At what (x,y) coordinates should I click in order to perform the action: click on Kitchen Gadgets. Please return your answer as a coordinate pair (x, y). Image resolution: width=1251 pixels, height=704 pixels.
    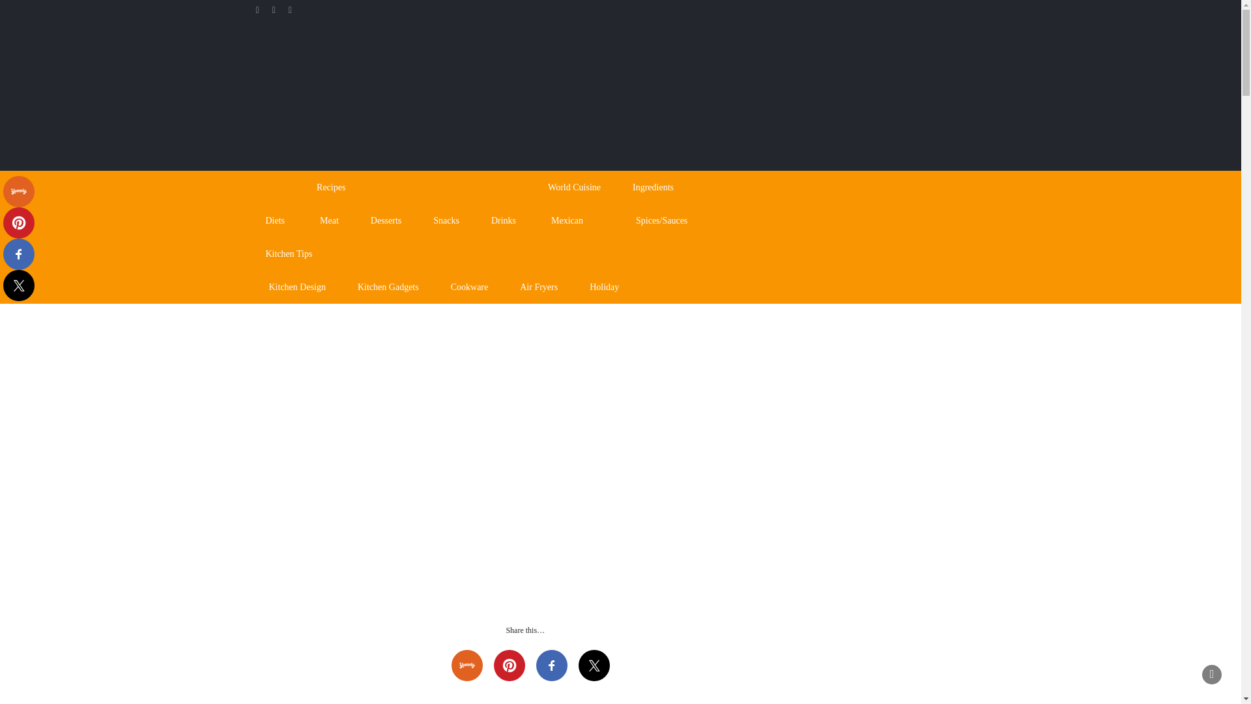
    Looking at the image, I should click on (388, 287).